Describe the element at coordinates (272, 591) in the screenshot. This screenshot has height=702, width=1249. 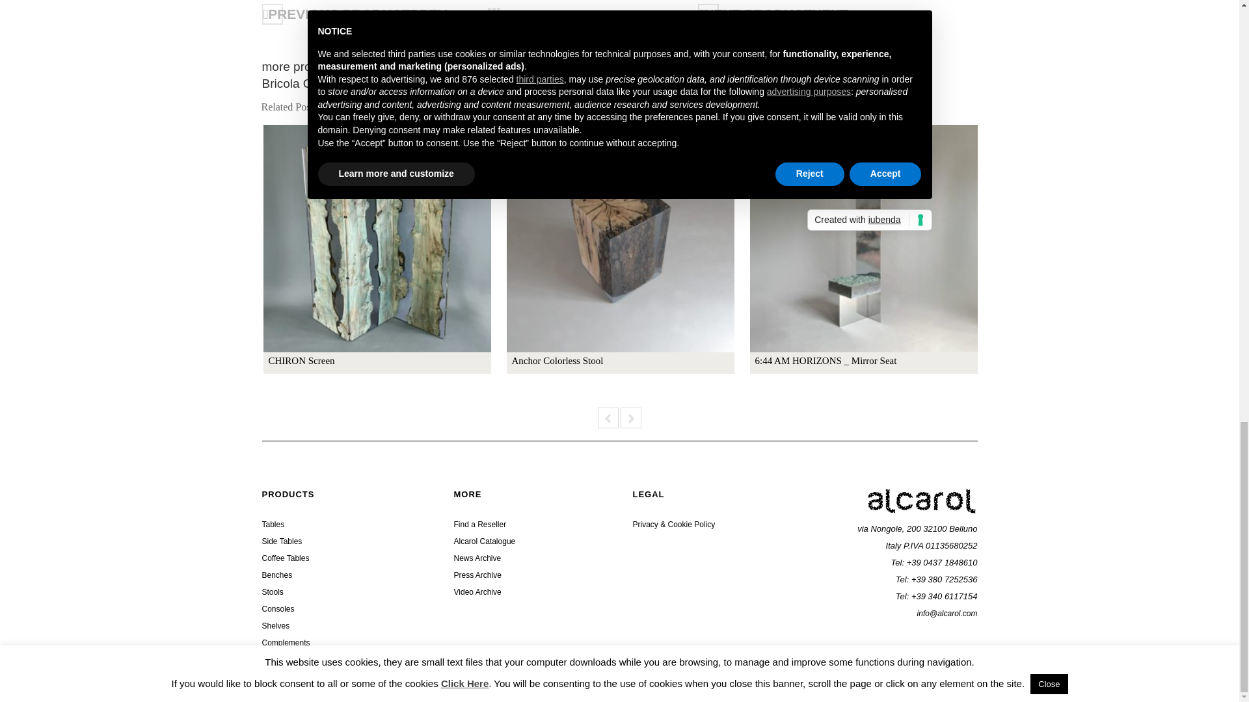
I see `Alcarol stools` at that location.